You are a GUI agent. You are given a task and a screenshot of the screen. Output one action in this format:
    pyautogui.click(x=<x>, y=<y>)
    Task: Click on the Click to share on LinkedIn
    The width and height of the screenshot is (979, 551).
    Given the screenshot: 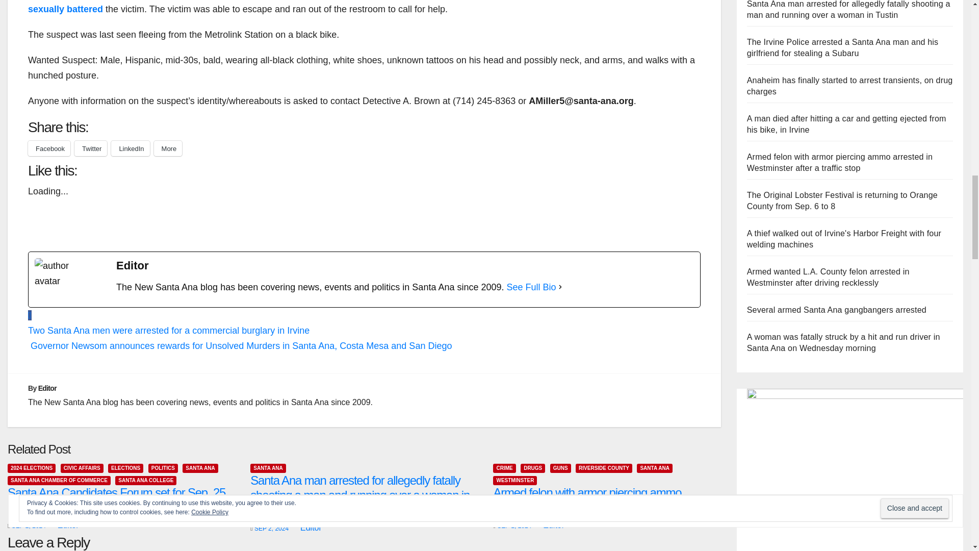 What is the action you would take?
    pyautogui.click(x=131, y=148)
    